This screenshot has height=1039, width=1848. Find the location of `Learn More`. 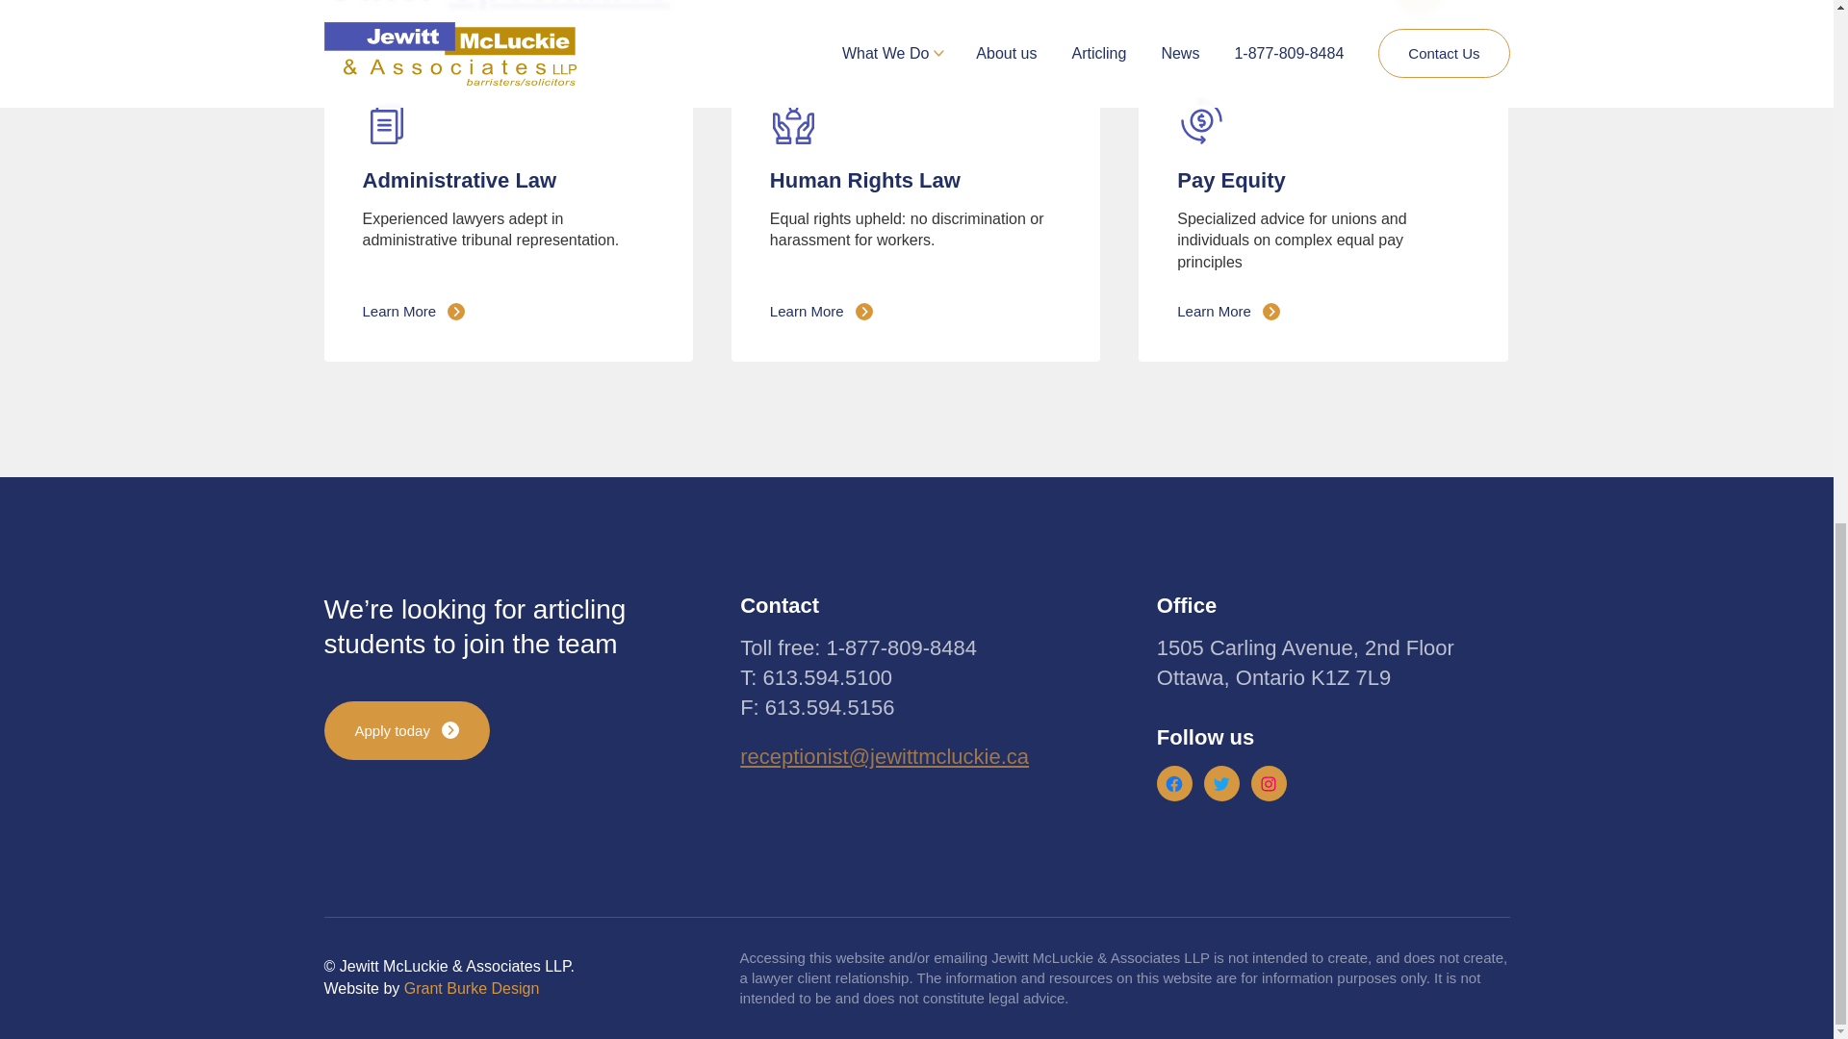

Learn More is located at coordinates (1228, 311).